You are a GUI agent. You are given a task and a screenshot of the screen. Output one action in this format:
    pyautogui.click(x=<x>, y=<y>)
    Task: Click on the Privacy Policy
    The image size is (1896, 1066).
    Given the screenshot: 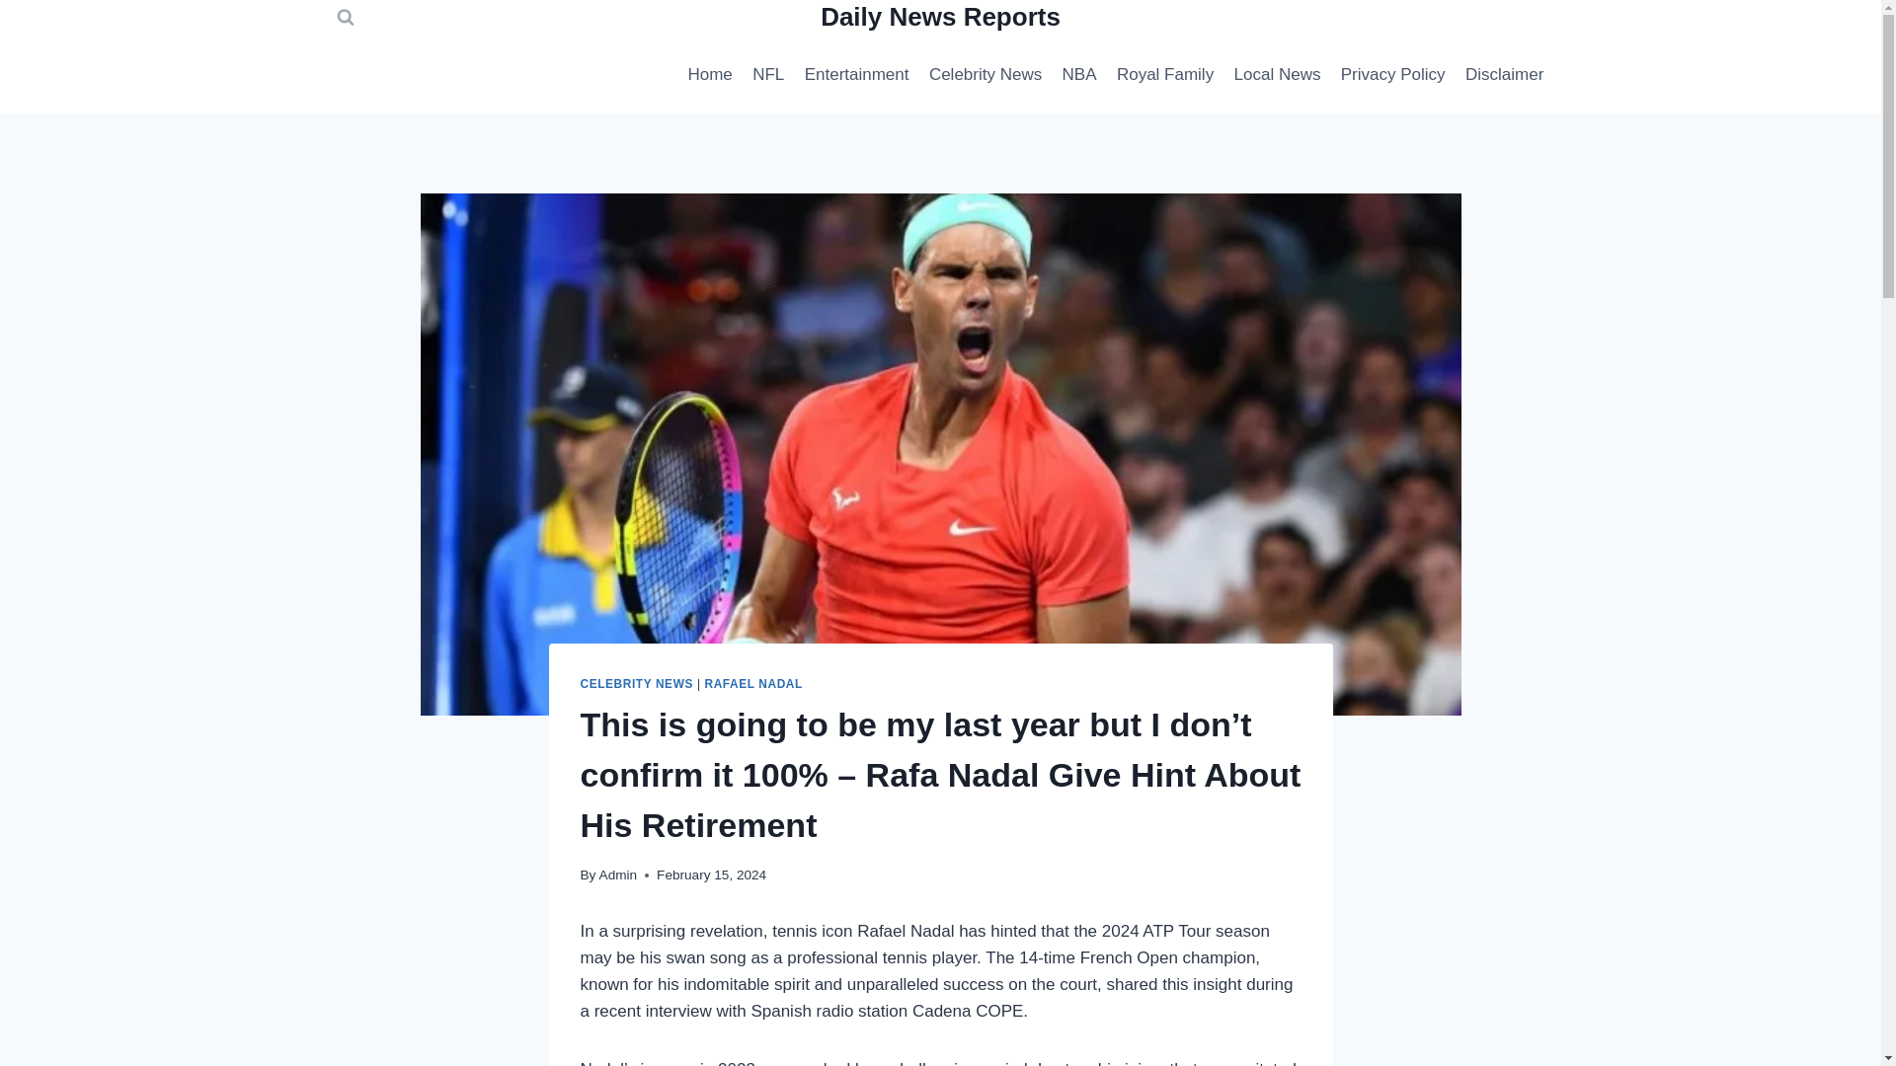 What is the action you would take?
    pyautogui.click(x=1392, y=75)
    